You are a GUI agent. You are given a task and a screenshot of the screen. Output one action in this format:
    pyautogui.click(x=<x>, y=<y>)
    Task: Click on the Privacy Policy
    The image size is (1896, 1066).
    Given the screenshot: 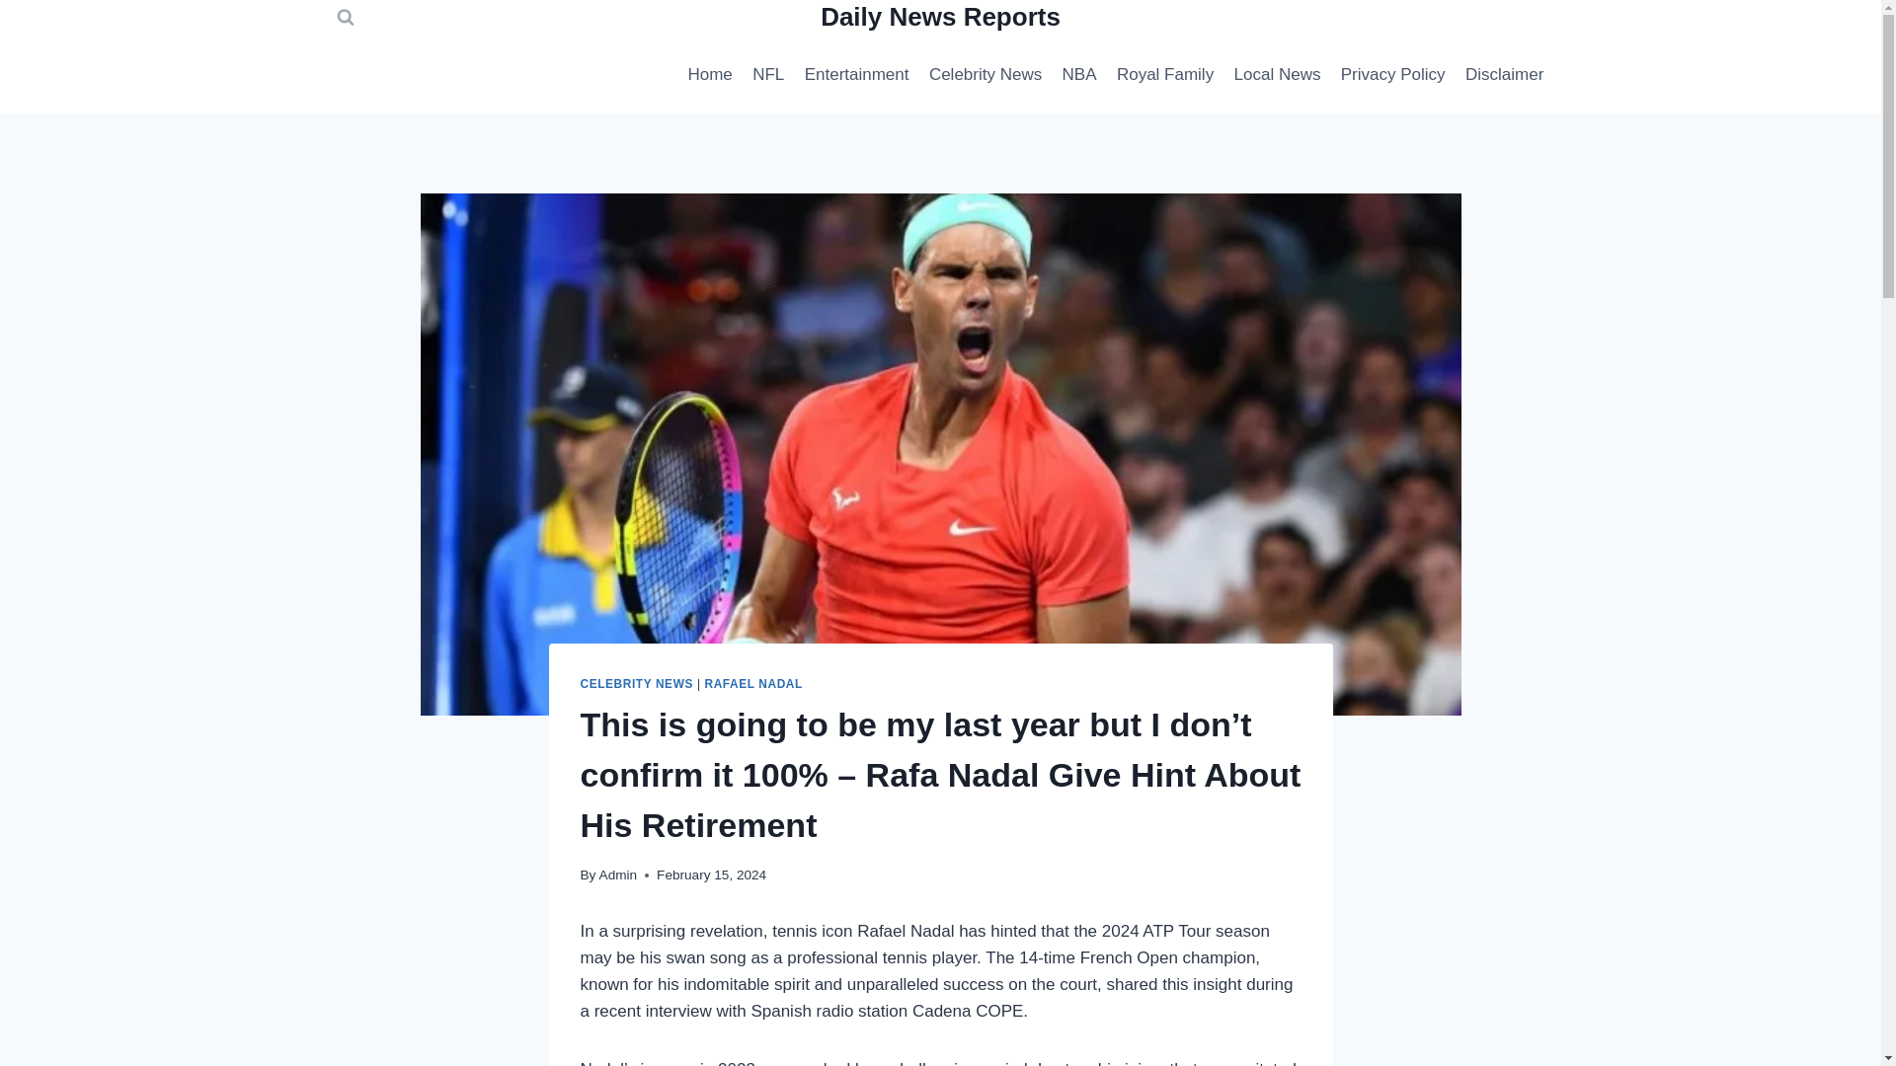 What is the action you would take?
    pyautogui.click(x=1392, y=75)
    